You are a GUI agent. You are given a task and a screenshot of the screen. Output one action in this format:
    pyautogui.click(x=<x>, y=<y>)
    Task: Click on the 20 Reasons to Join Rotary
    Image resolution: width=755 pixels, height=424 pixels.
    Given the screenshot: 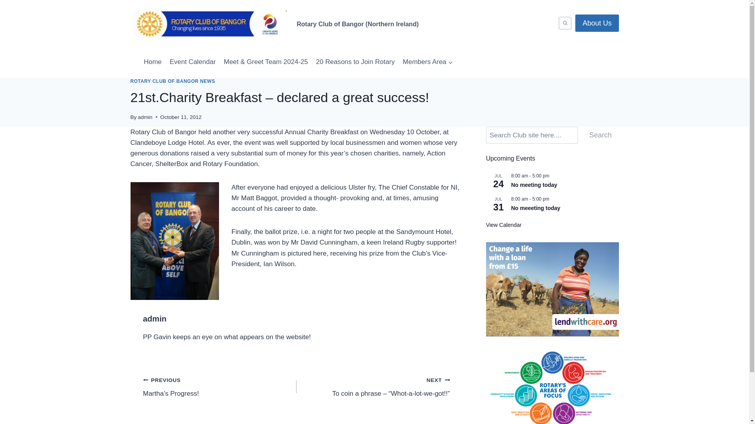 What is the action you would take?
    pyautogui.click(x=355, y=62)
    